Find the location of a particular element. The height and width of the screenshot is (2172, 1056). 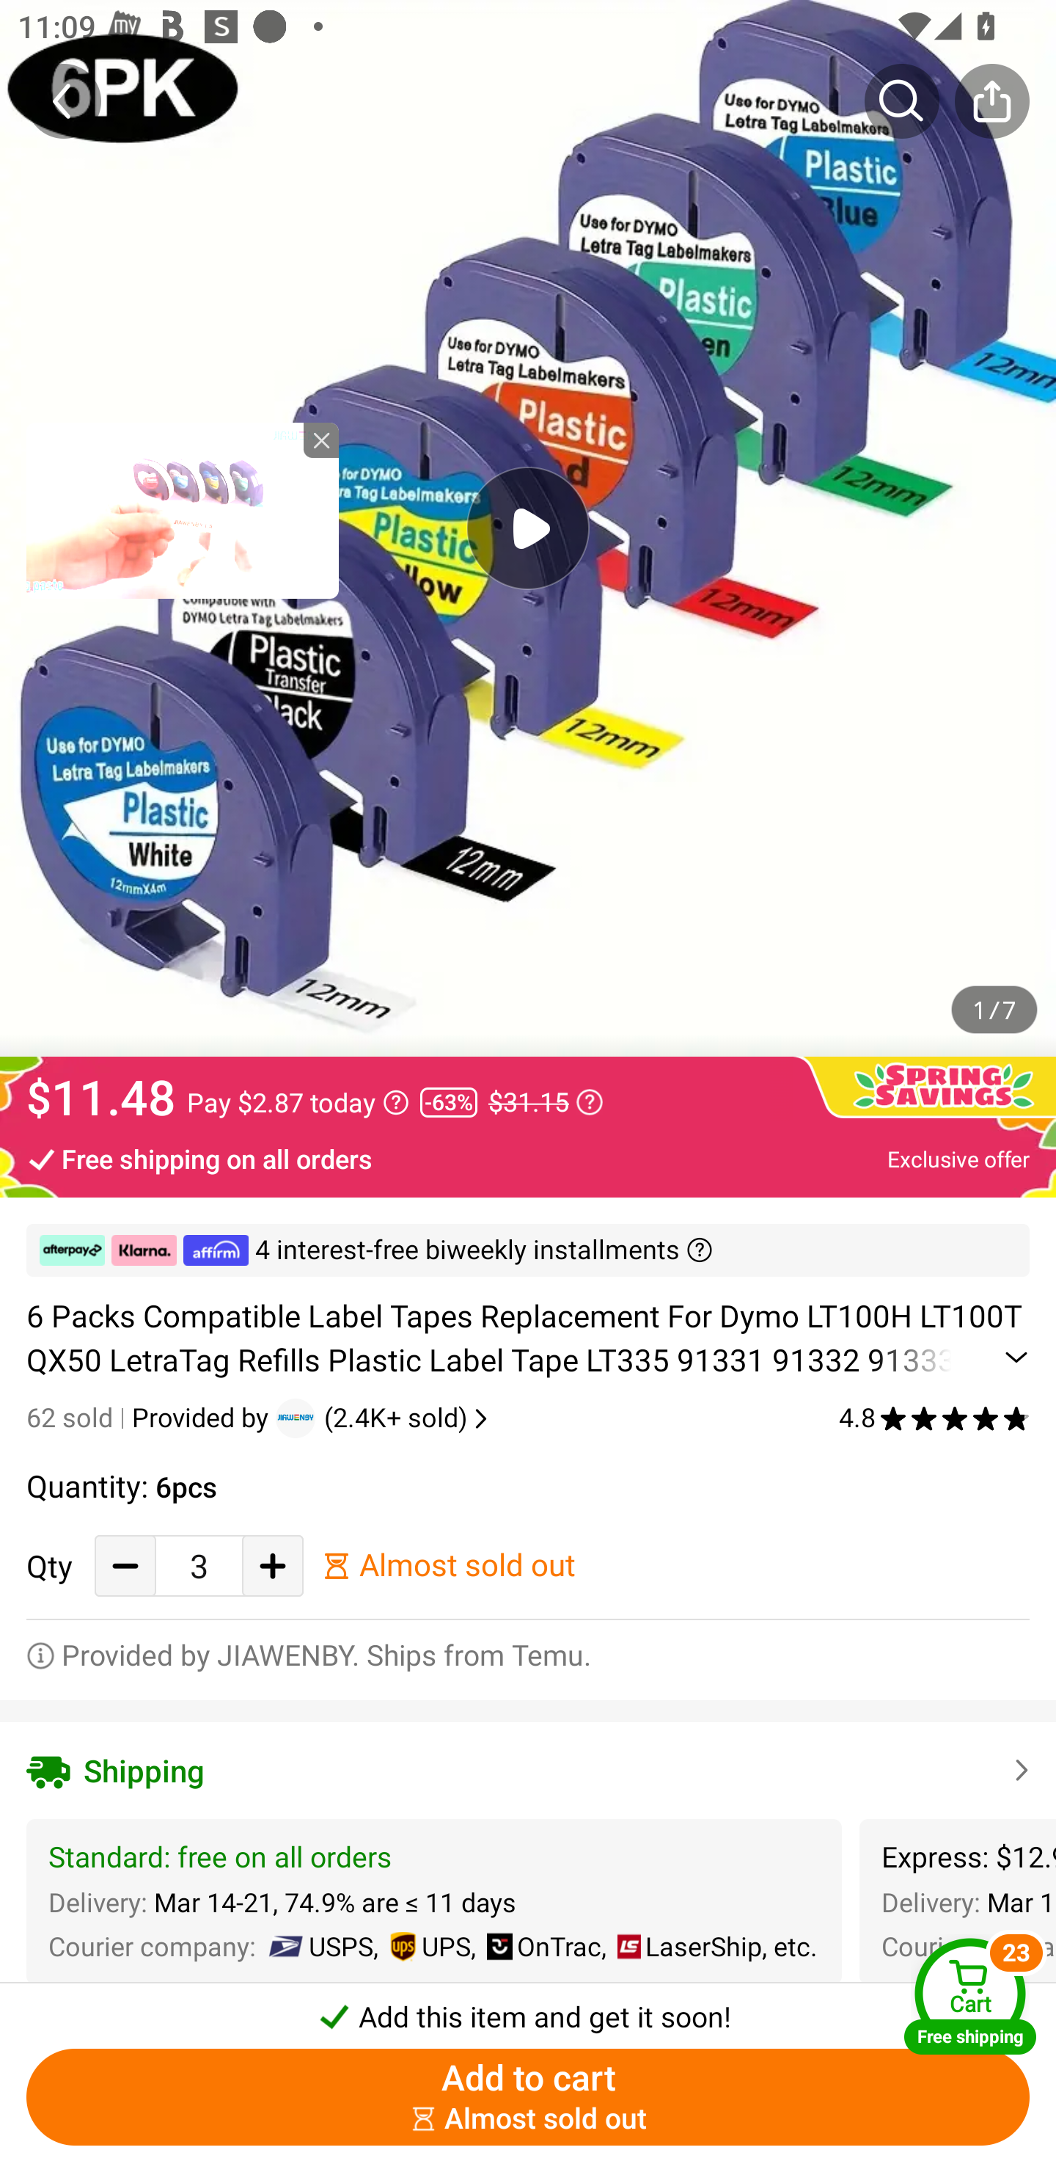

3 is located at coordinates (199, 1566).